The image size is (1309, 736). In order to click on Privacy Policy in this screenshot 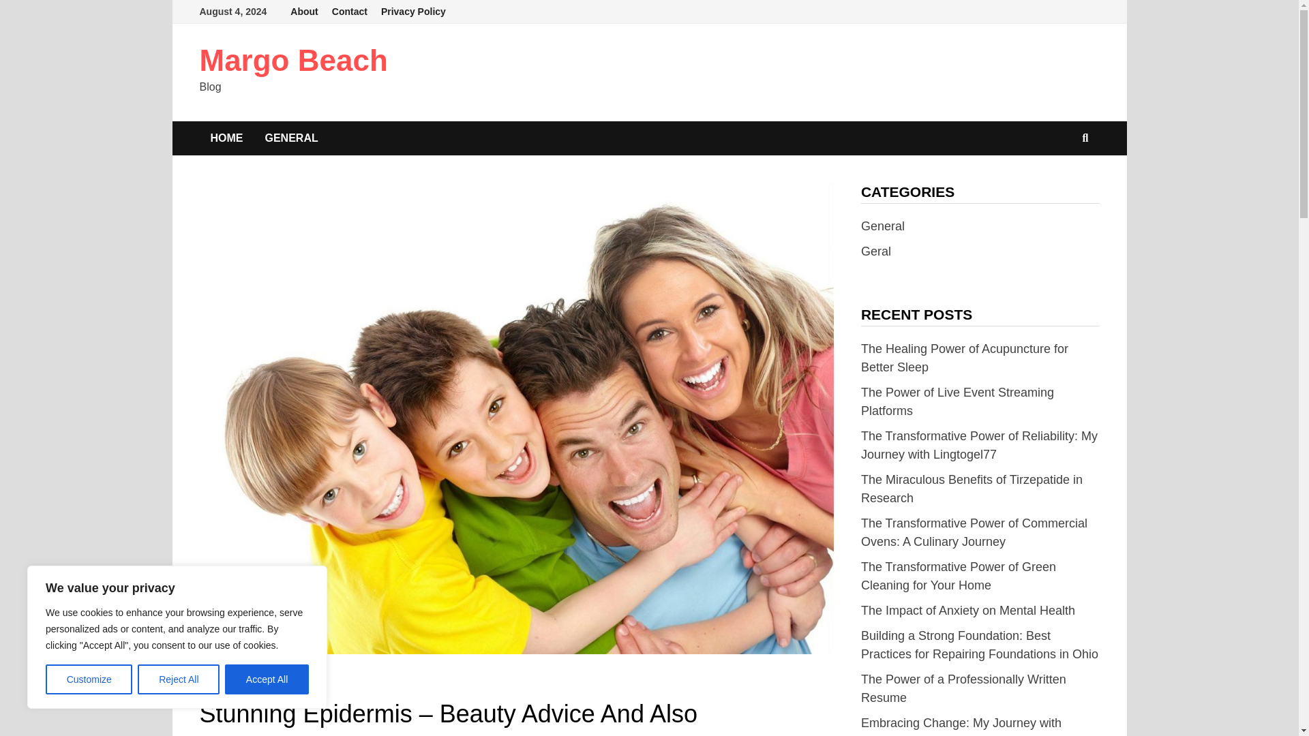, I will do `click(413, 12)`.